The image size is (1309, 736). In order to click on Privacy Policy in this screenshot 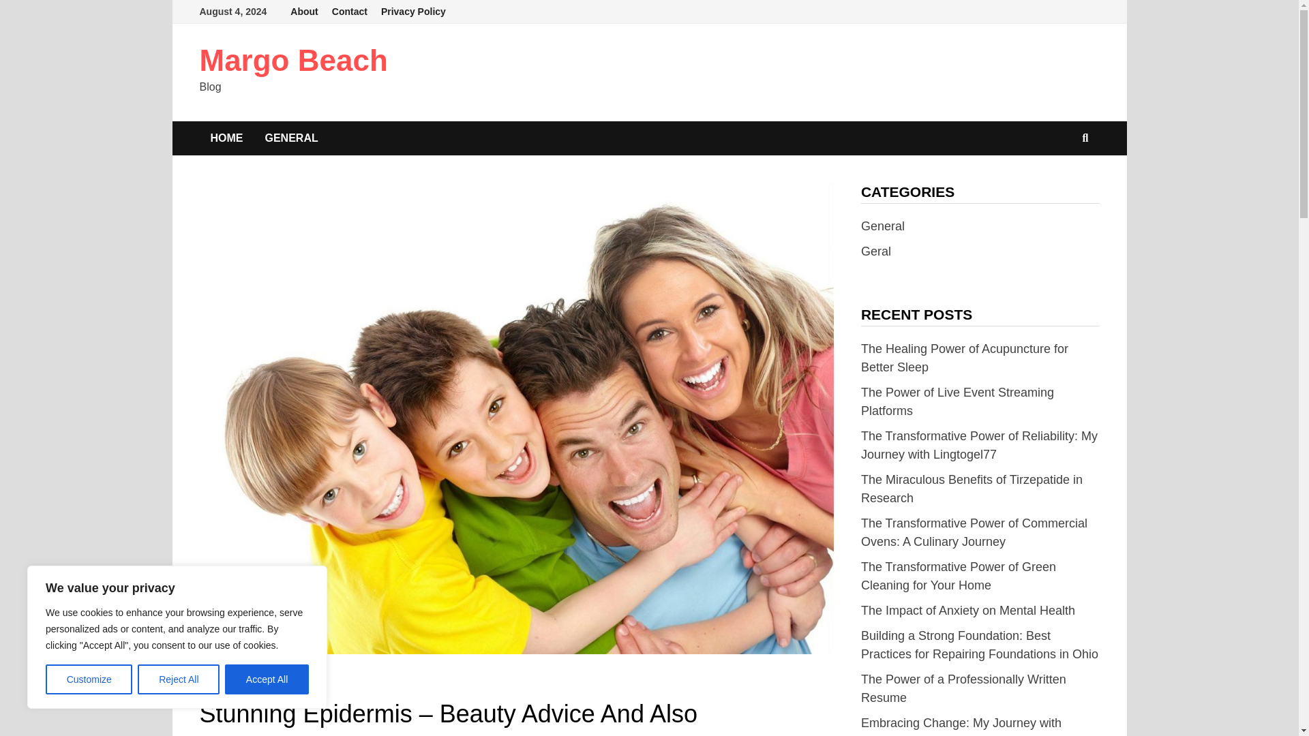, I will do `click(413, 12)`.